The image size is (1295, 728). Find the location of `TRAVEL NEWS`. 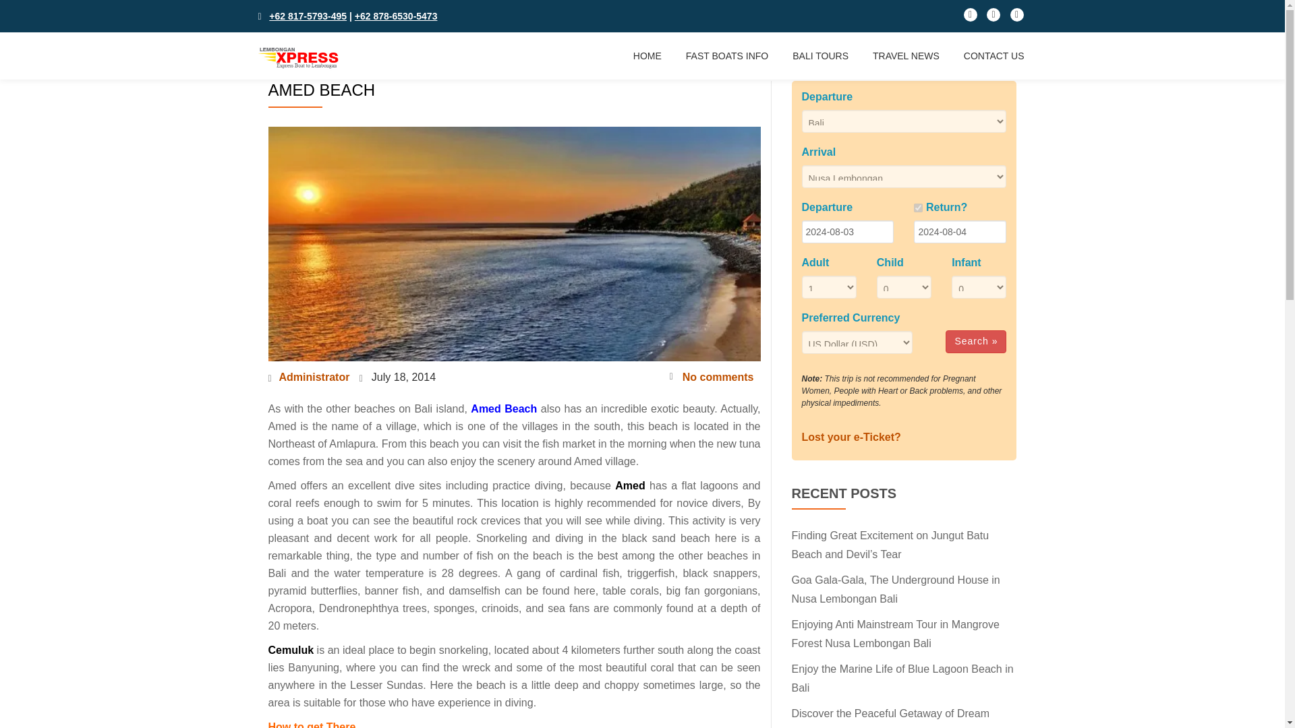

TRAVEL NEWS is located at coordinates (906, 55).